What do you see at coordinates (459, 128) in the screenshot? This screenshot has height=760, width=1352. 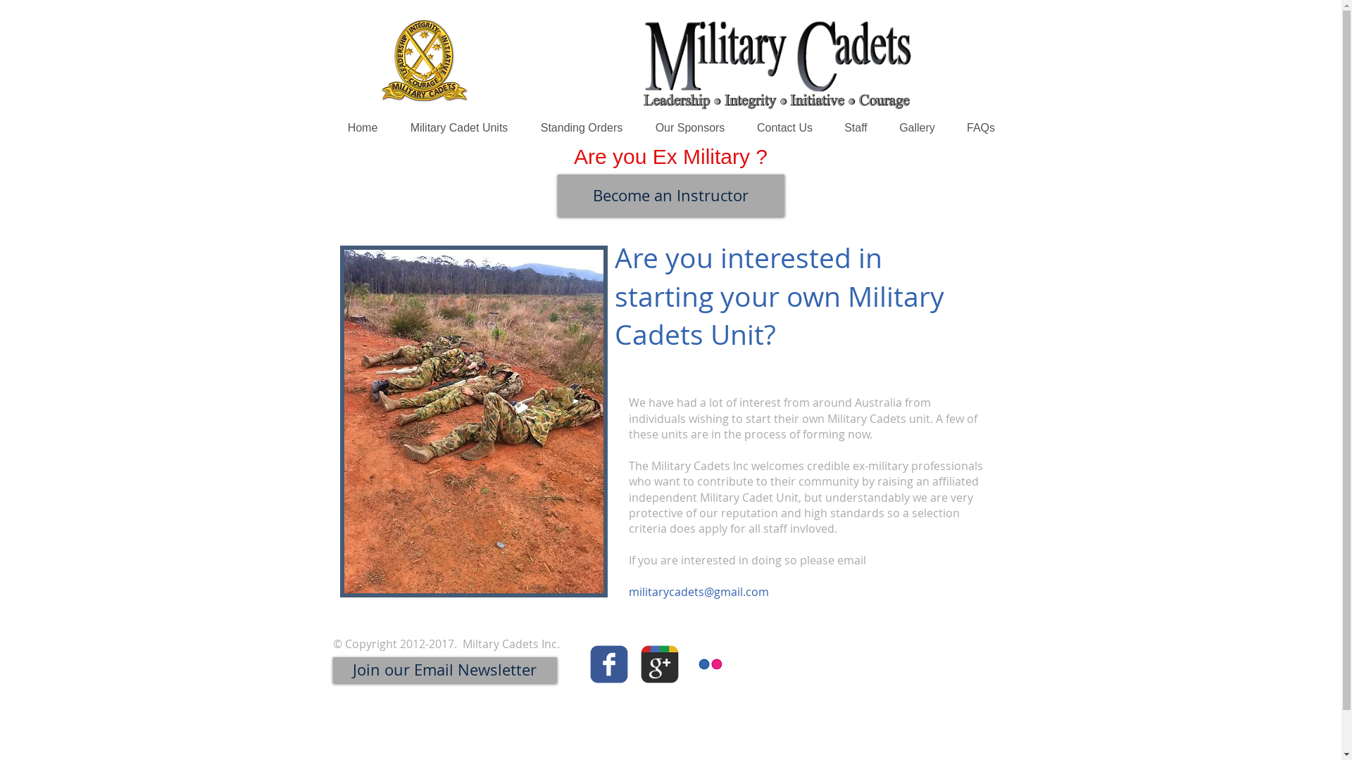 I see `Military Cadet Units` at bounding box center [459, 128].